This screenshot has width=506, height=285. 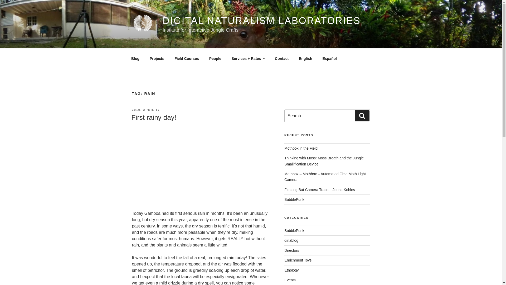 What do you see at coordinates (298, 260) in the screenshot?
I see `Enrichment Toys` at bounding box center [298, 260].